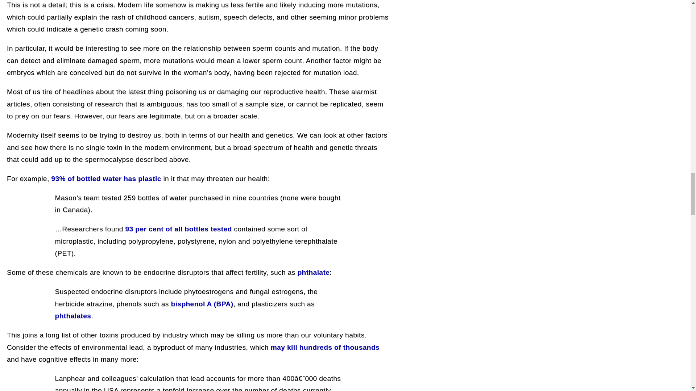  I want to click on 93 per cent of all bottles tested, so click(178, 229).